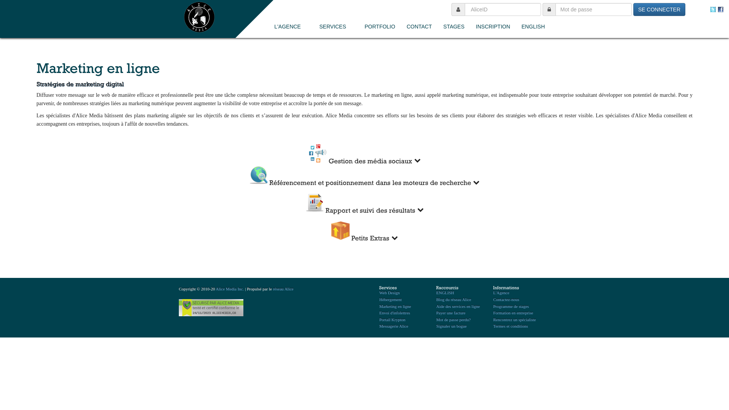  I want to click on PORTFOLIO, so click(380, 27).